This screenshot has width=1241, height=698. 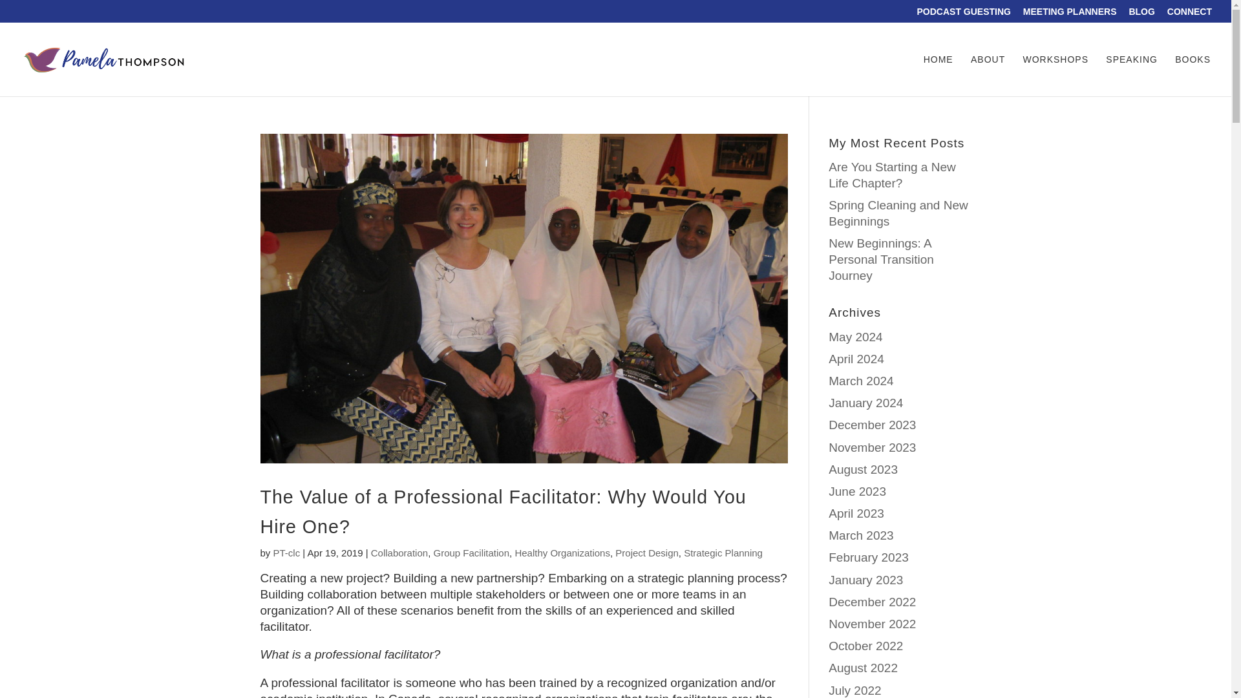 What do you see at coordinates (1070, 14) in the screenshot?
I see `MEETING PLANNERS` at bounding box center [1070, 14].